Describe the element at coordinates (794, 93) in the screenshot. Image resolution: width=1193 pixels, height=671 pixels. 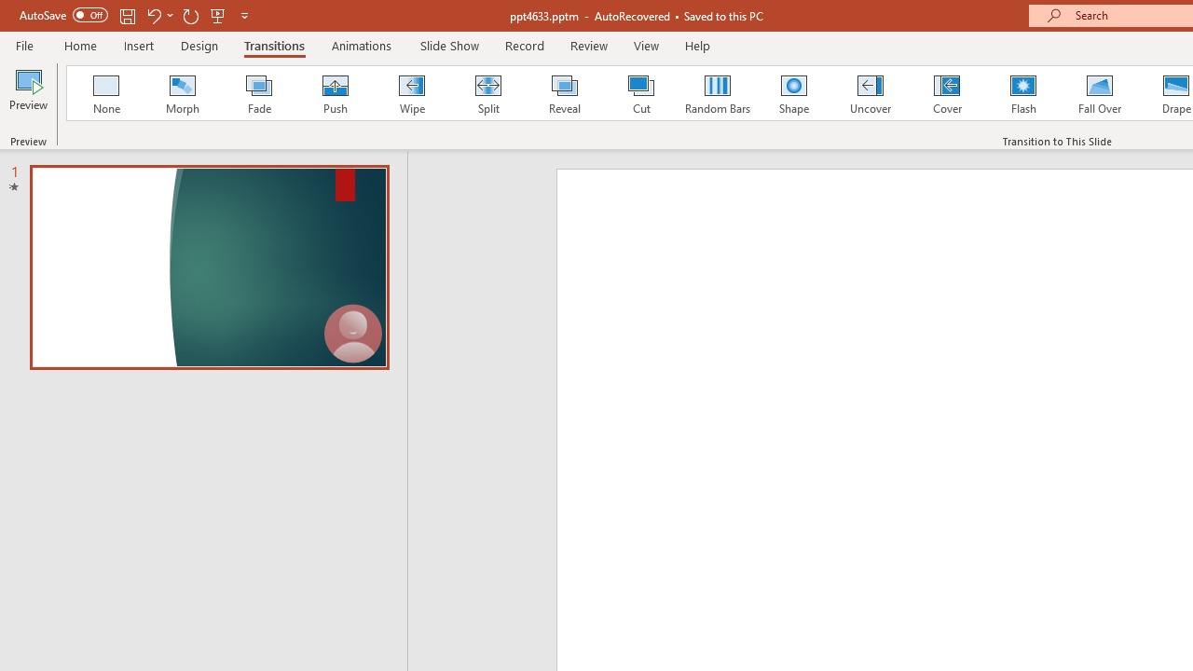
I see `Shape` at that location.